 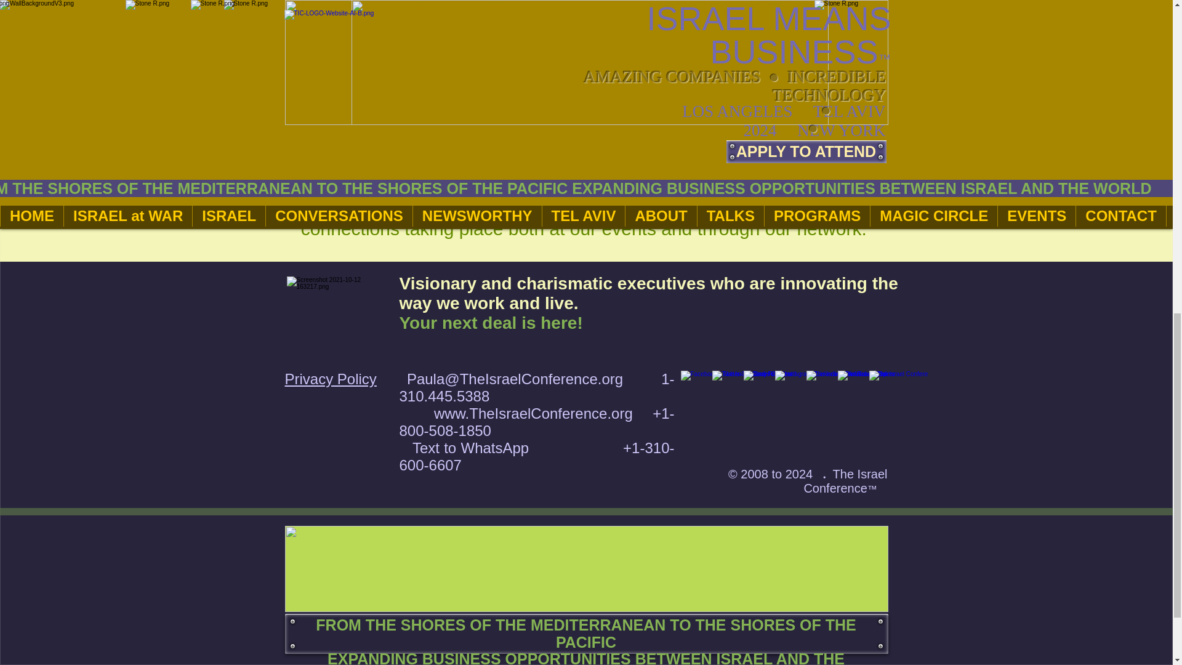 What do you see at coordinates (330, 378) in the screenshot?
I see `Privacy Policy` at bounding box center [330, 378].